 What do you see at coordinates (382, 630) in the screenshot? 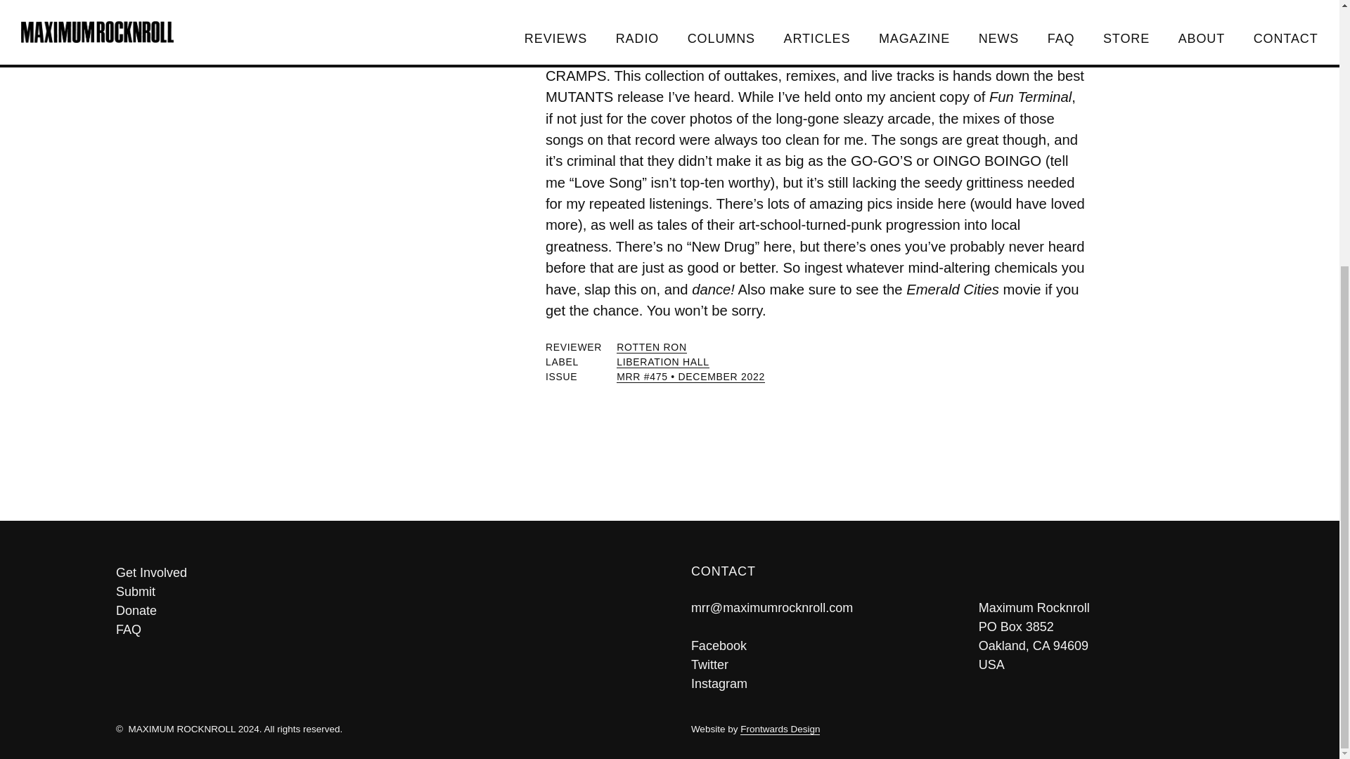
I see `FAQ` at bounding box center [382, 630].